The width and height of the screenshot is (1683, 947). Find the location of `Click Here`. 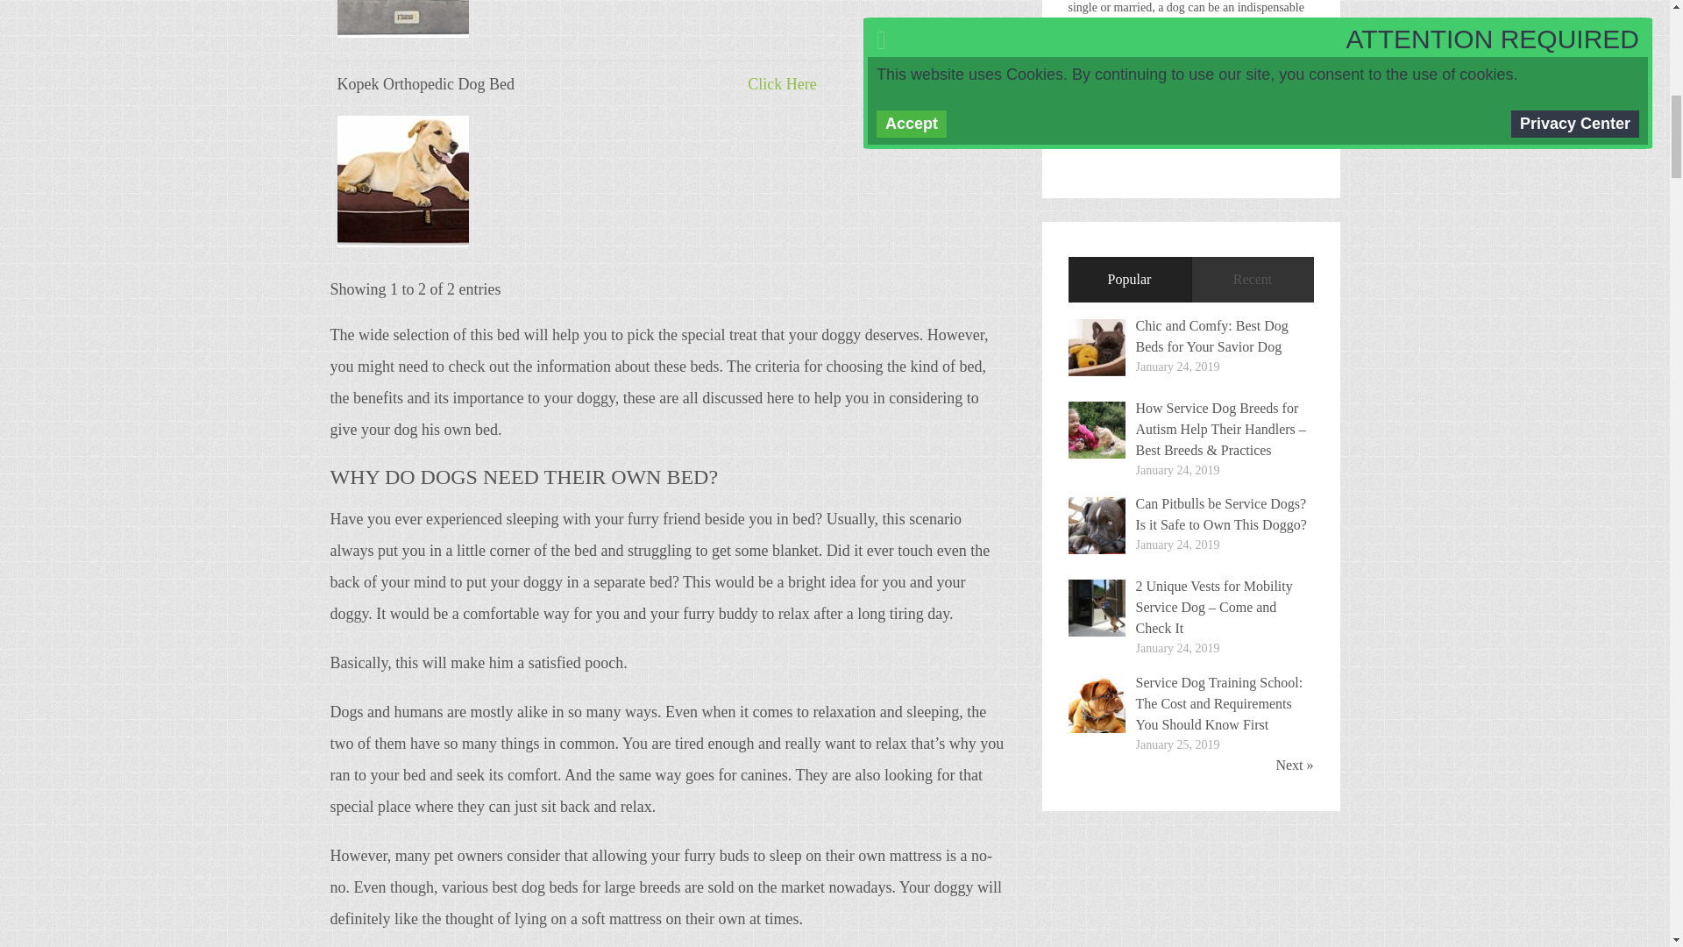

Click Here is located at coordinates (782, 84).